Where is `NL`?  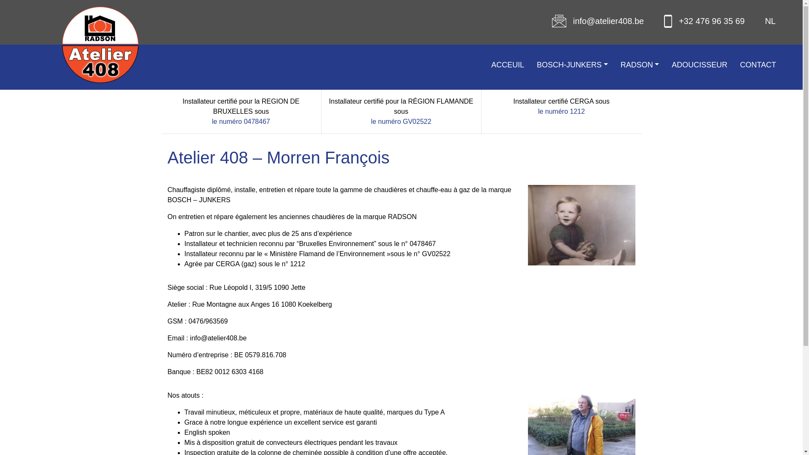 NL is located at coordinates (770, 21).